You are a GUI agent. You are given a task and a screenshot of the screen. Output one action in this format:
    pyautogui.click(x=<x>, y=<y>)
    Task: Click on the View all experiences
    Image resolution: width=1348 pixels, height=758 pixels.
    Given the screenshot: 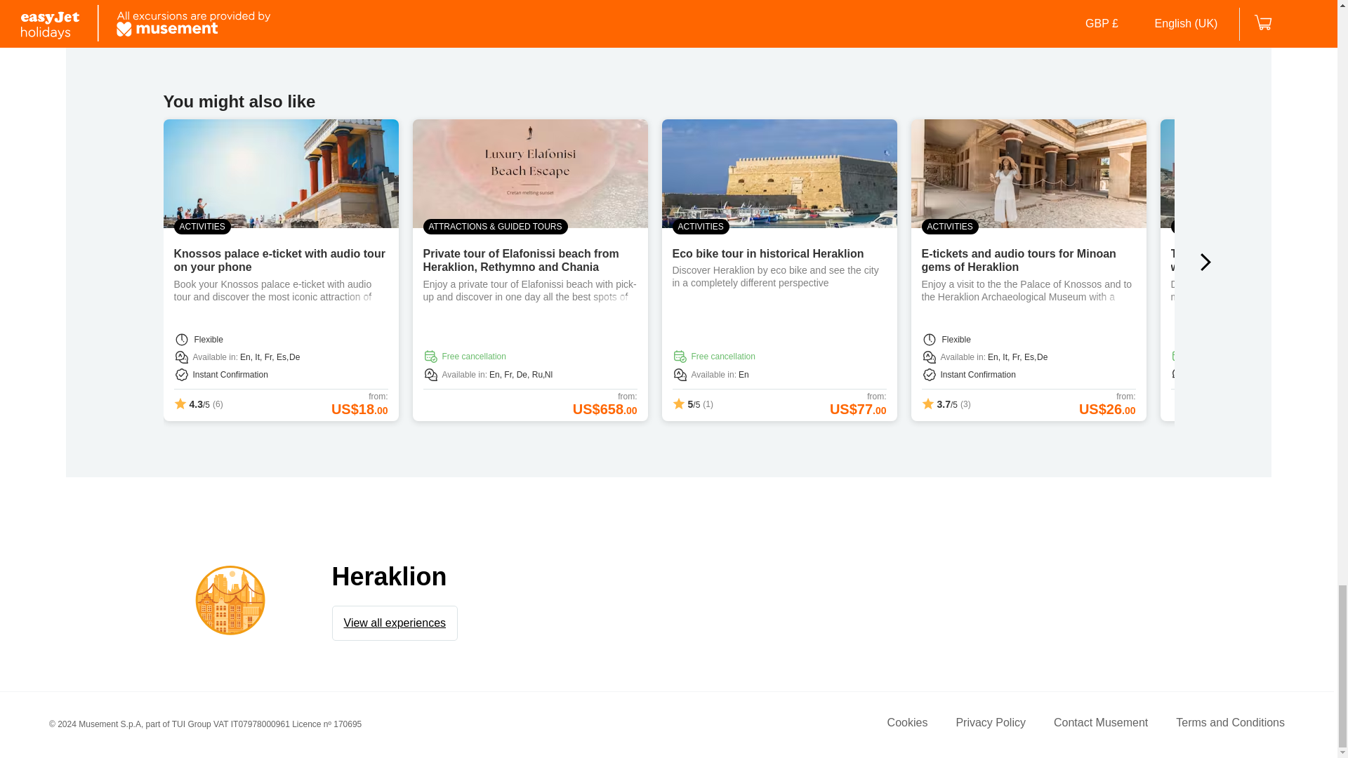 What is the action you would take?
    pyautogui.click(x=395, y=623)
    